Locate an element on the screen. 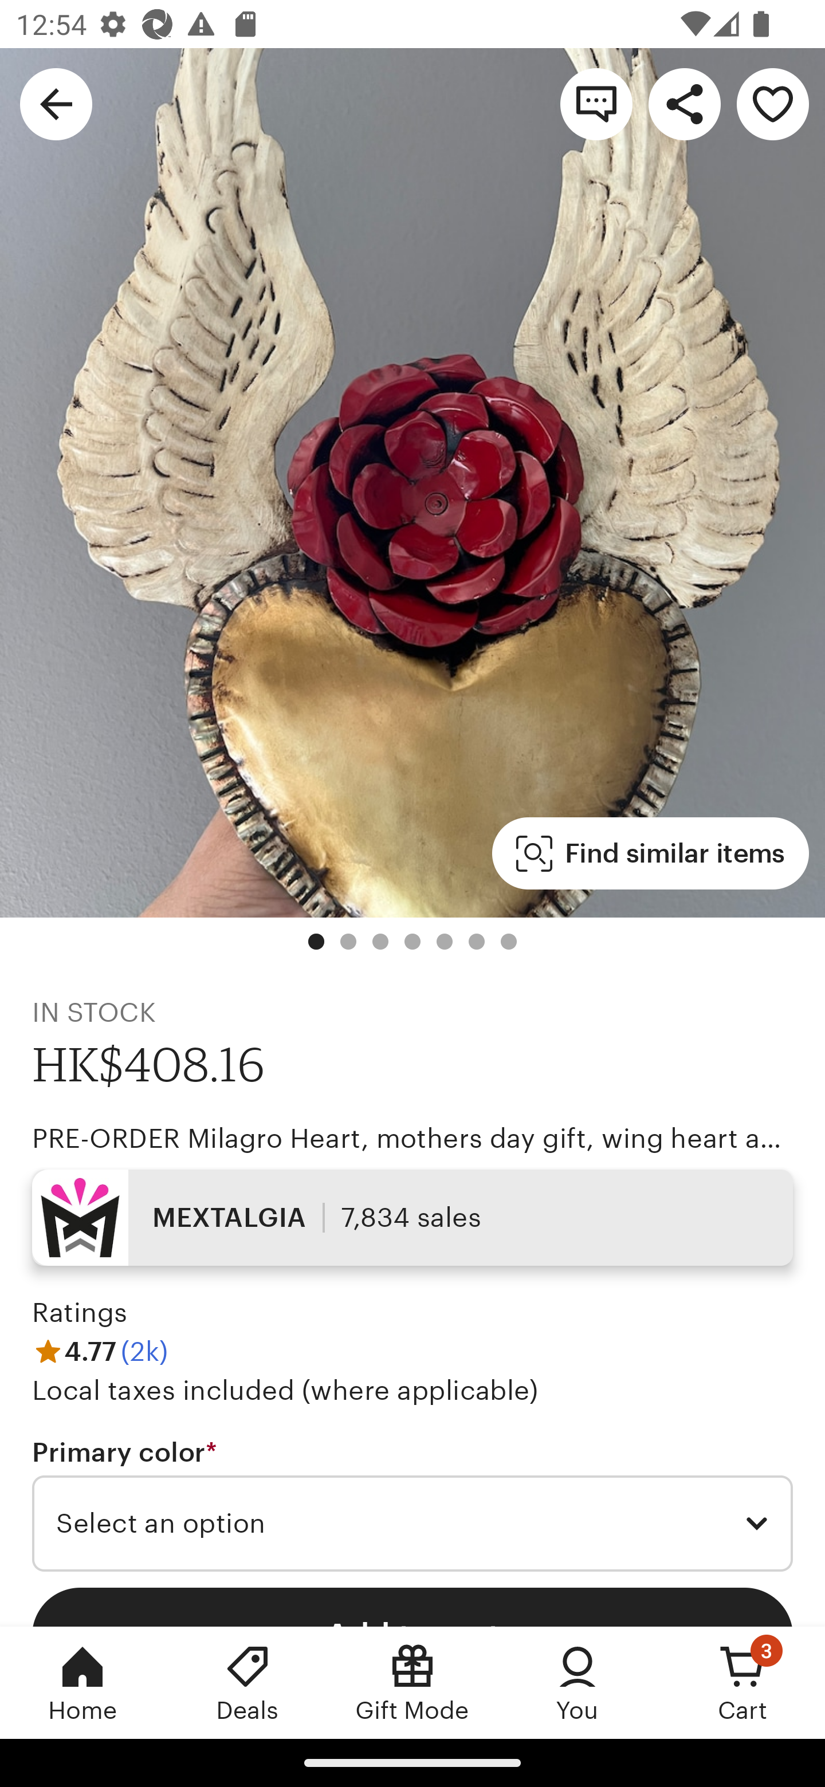 The image size is (825, 1787). Cart, 3 new notifications Cart is located at coordinates (742, 1682).